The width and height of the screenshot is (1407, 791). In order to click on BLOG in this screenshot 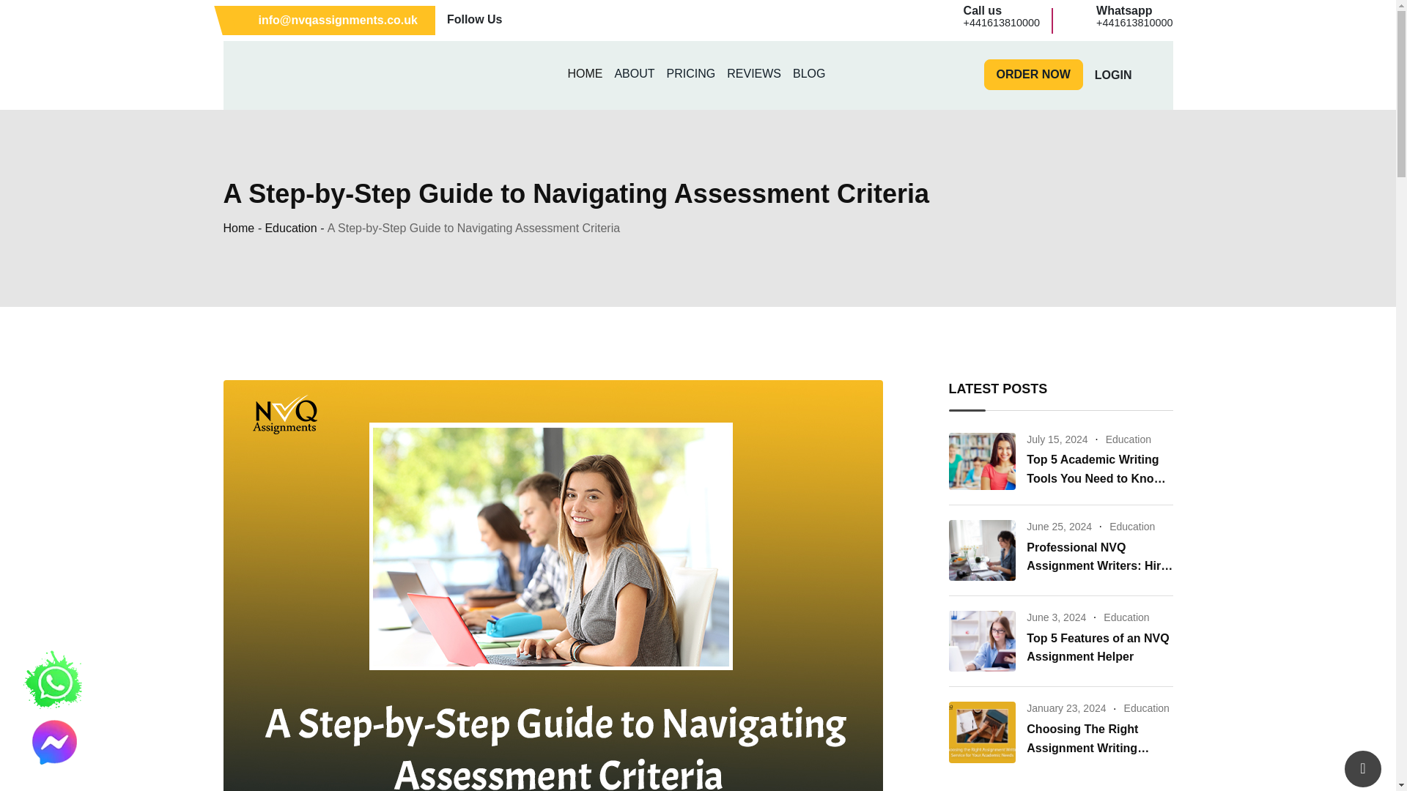, I will do `click(585, 73)`.